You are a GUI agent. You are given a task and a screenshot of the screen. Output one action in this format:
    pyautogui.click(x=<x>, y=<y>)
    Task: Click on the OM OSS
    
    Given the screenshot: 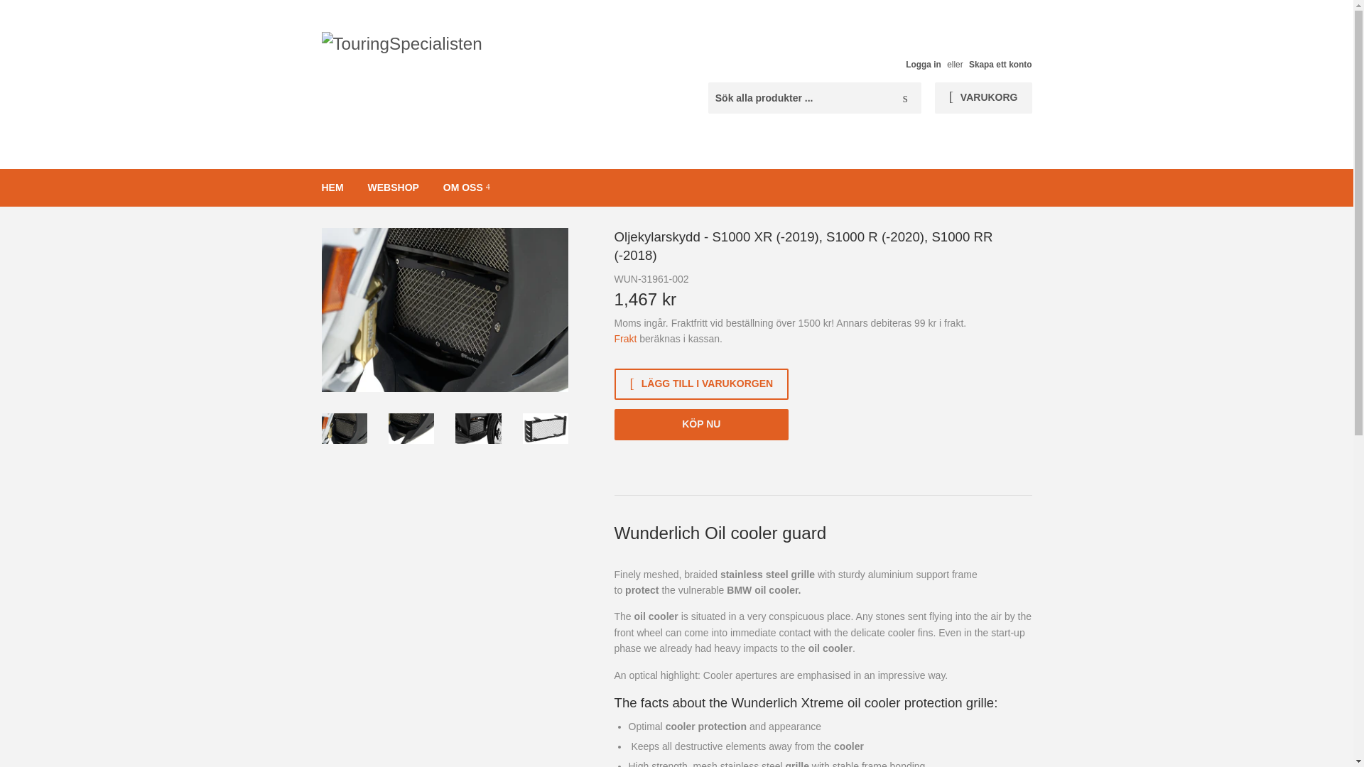 What is the action you would take?
    pyautogui.click(x=466, y=187)
    